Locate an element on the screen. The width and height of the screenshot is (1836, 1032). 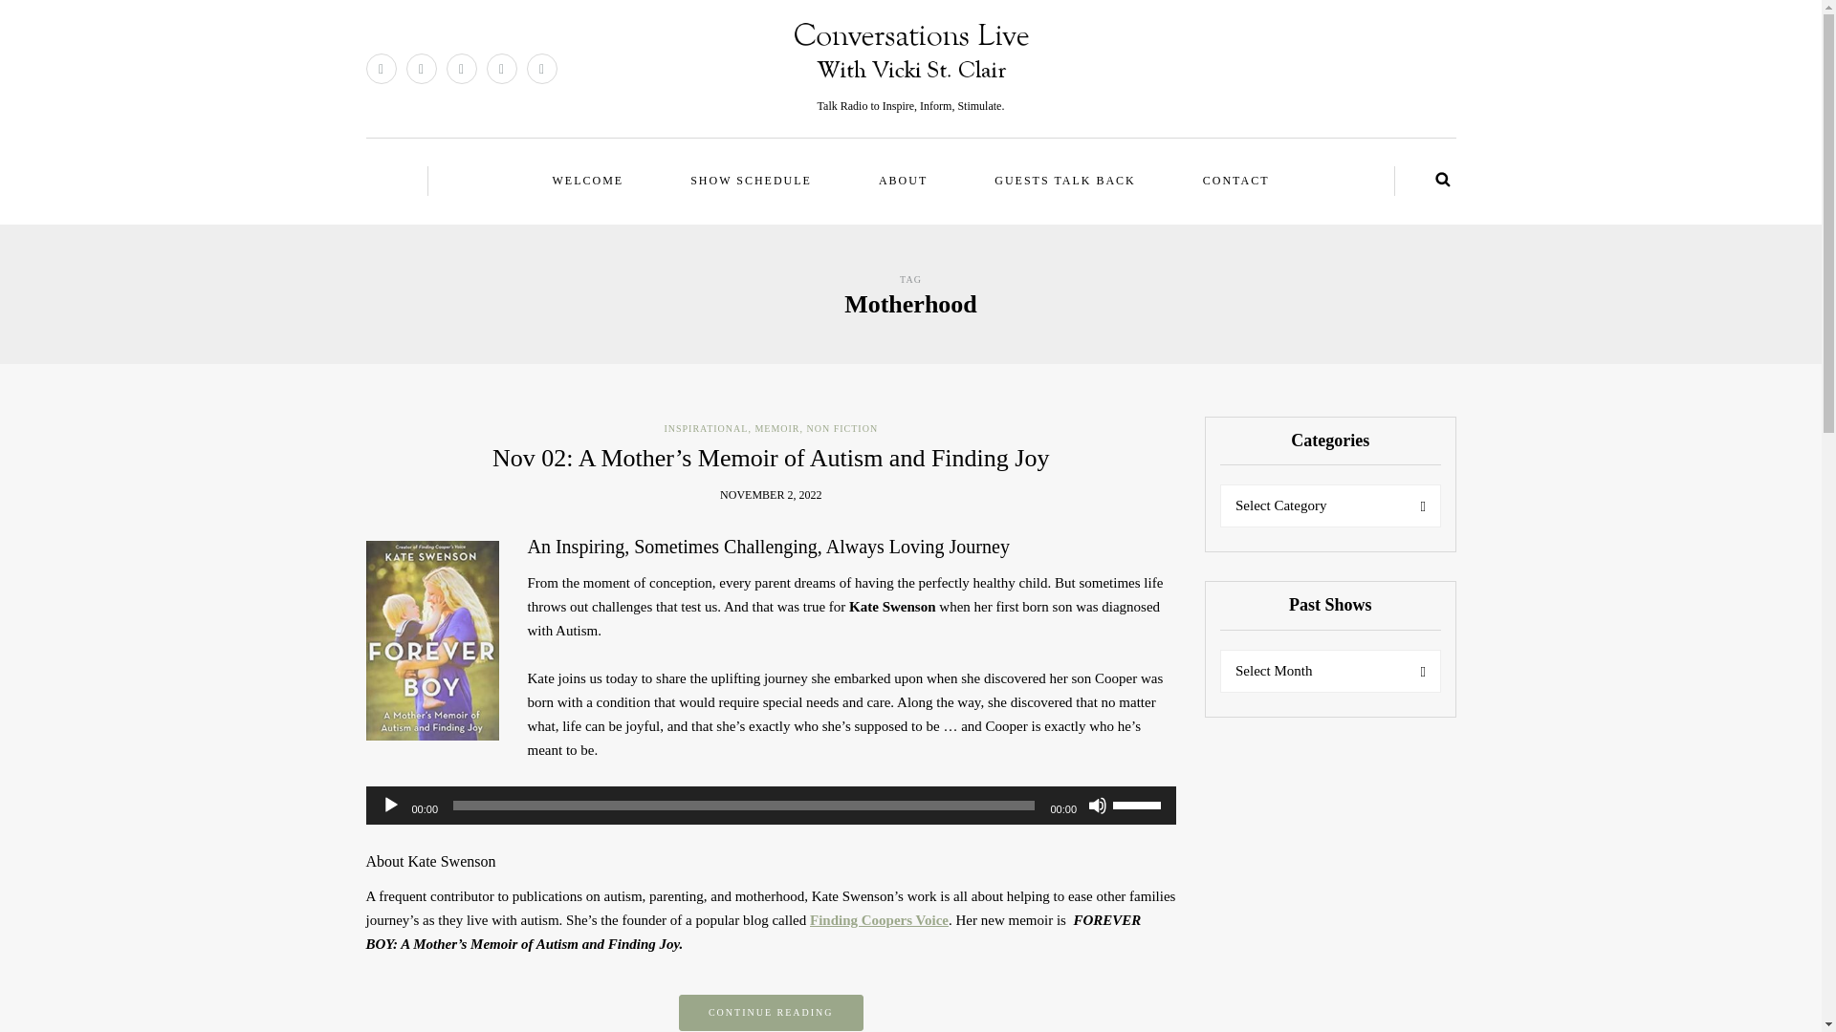
SHOW SCHEDULE is located at coordinates (751, 181).